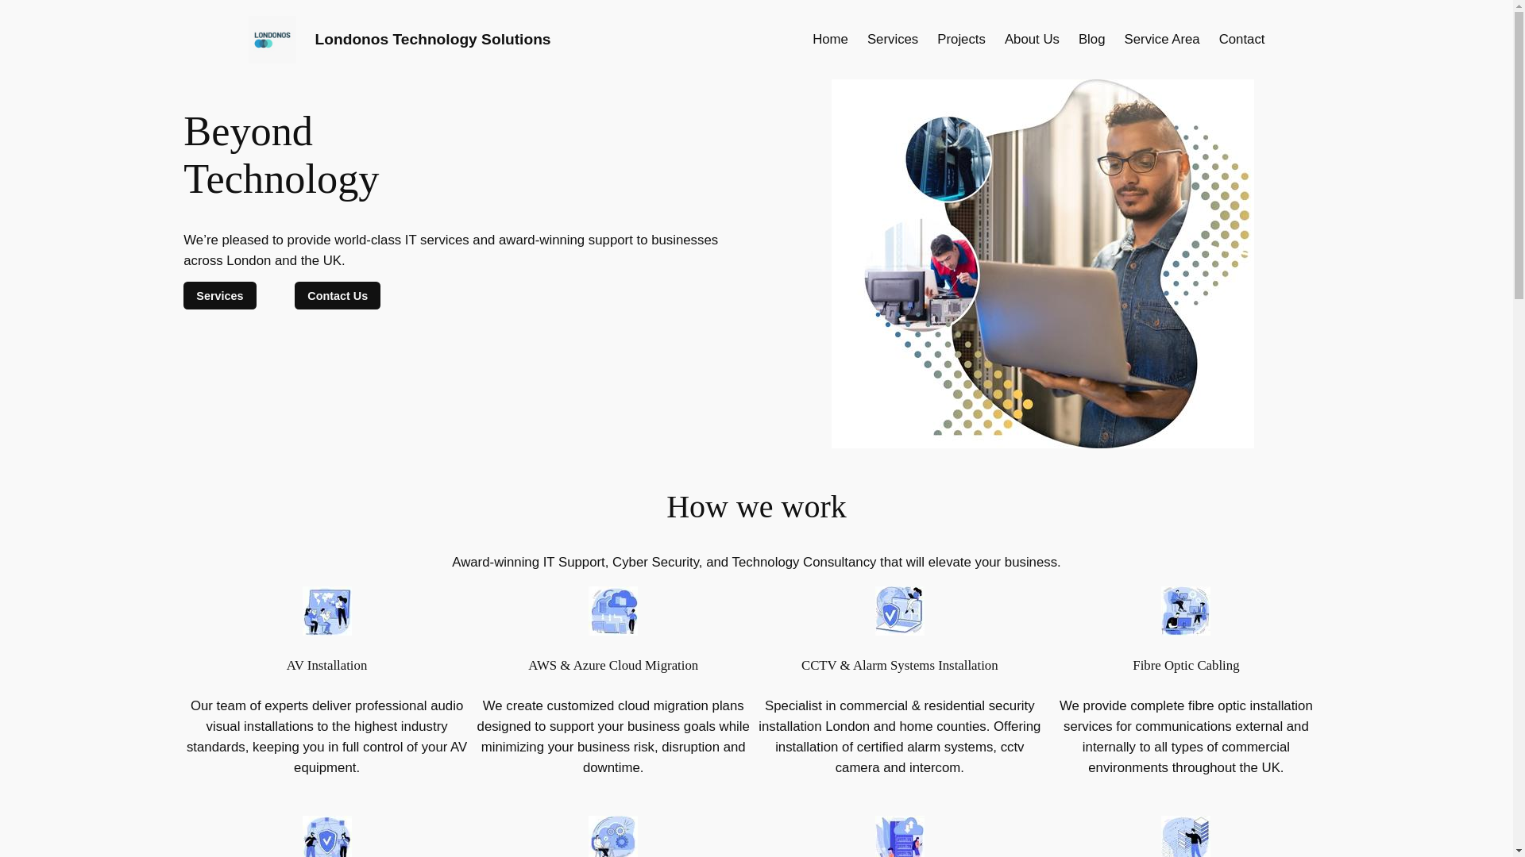  What do you see at coordinates (1163, 39) in the screenshot?
I see `Service Area` at bounding box center [1163, 39].